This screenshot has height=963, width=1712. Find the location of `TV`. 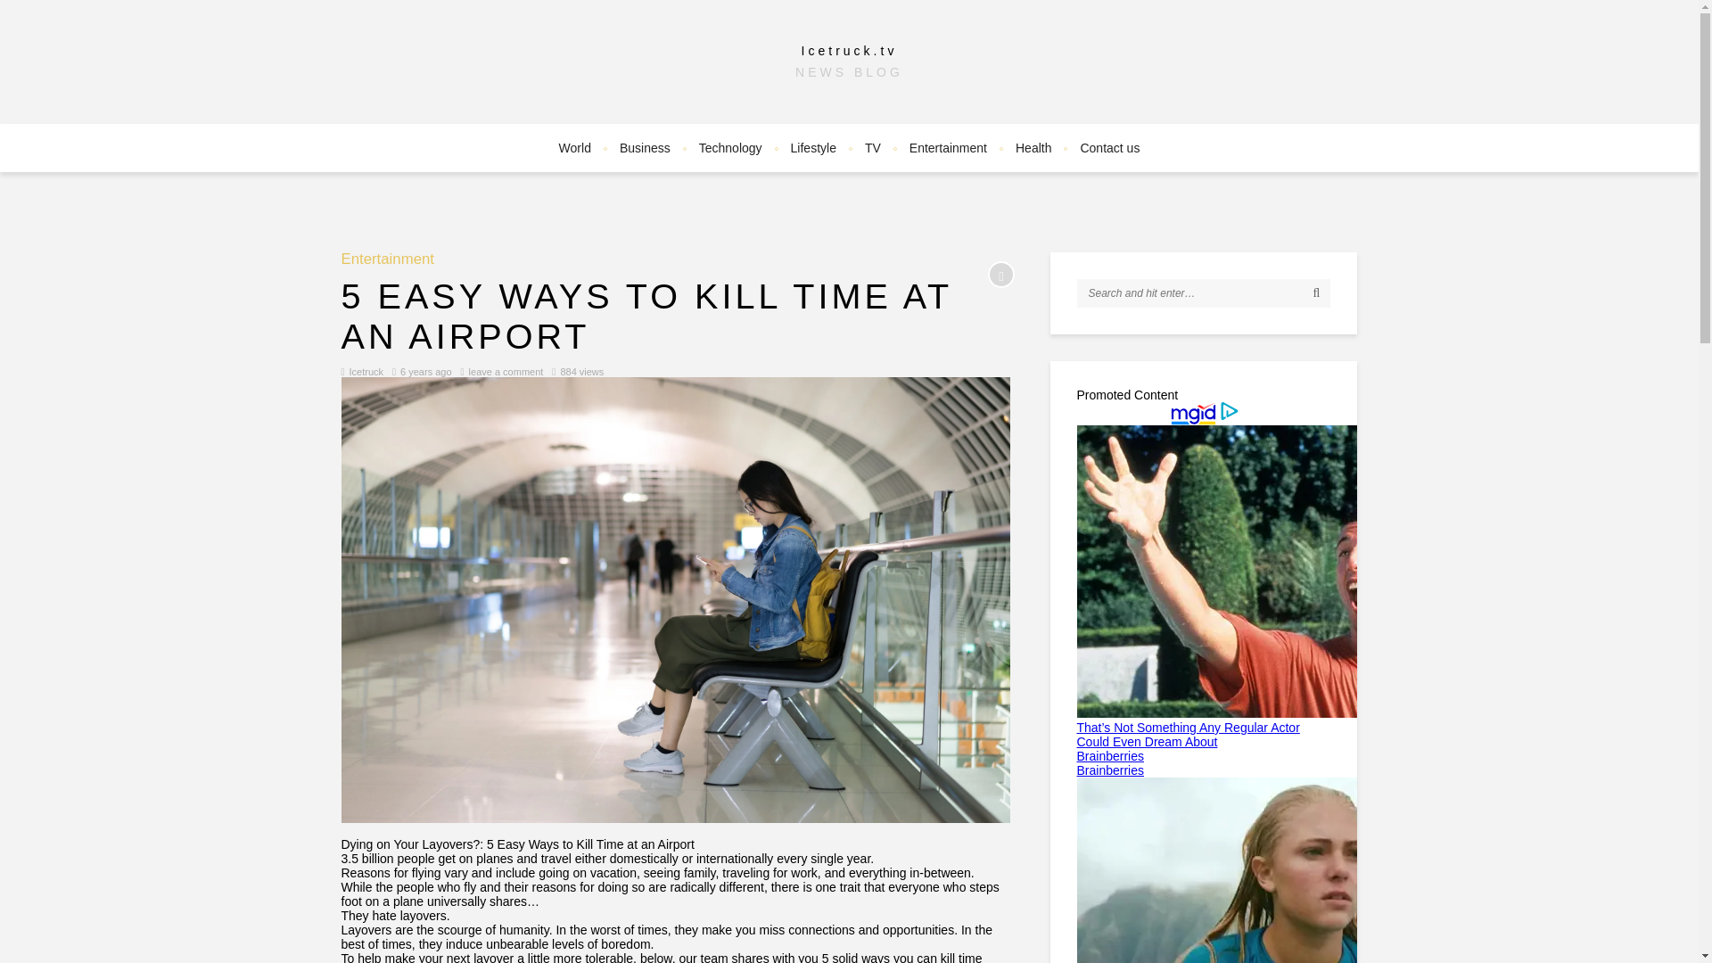

TV is located at coordinates (873, 148).